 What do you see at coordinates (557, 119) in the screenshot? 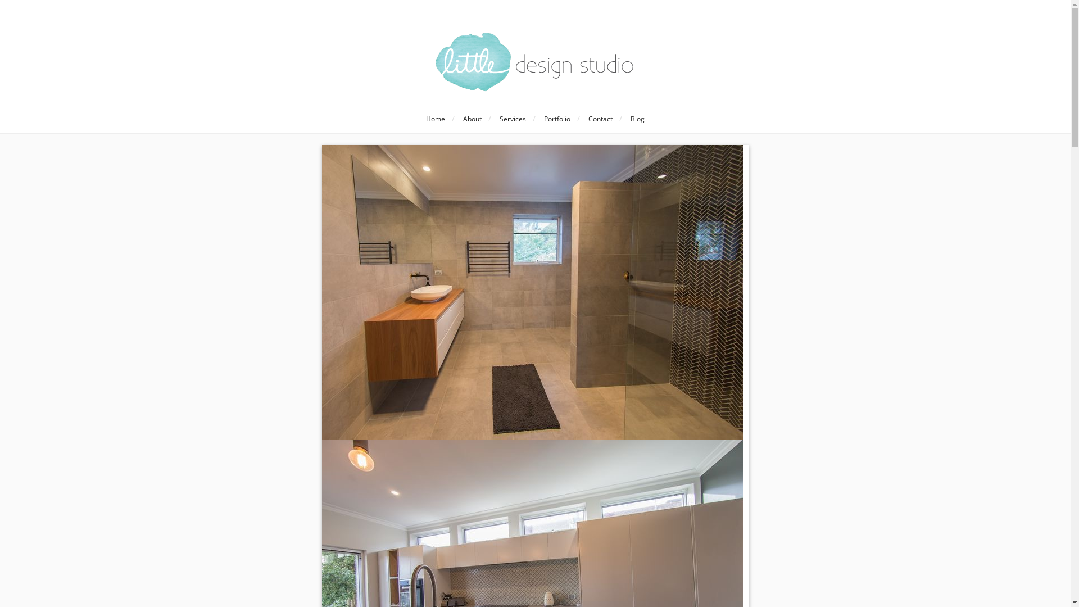
I see `Portfolio` at bounding box center [557, 119].